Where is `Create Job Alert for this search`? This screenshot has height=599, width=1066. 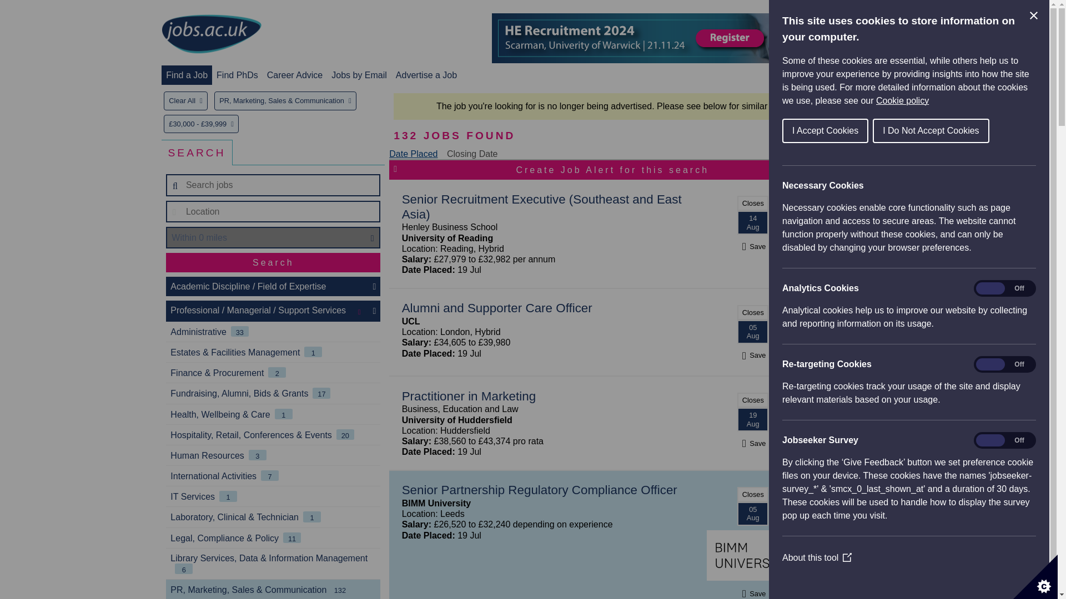
Create Job Alert for this search is located at coordinates (612, 170).